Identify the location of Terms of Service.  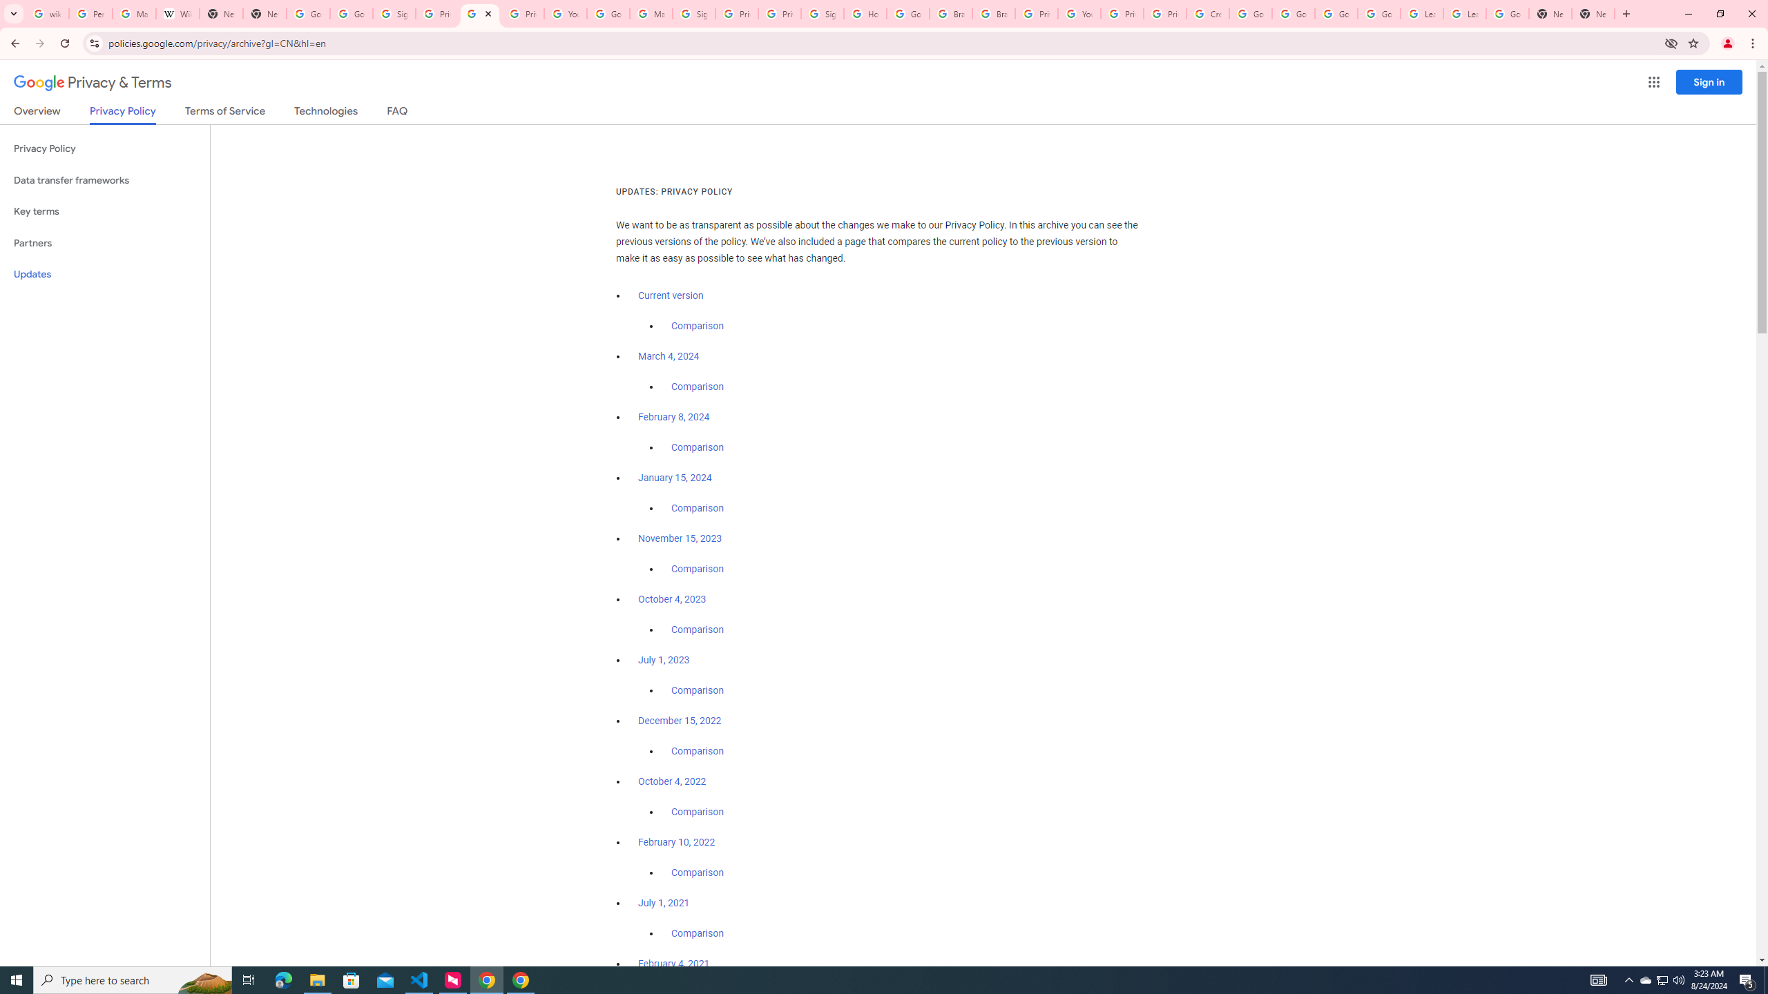
(224, 113).